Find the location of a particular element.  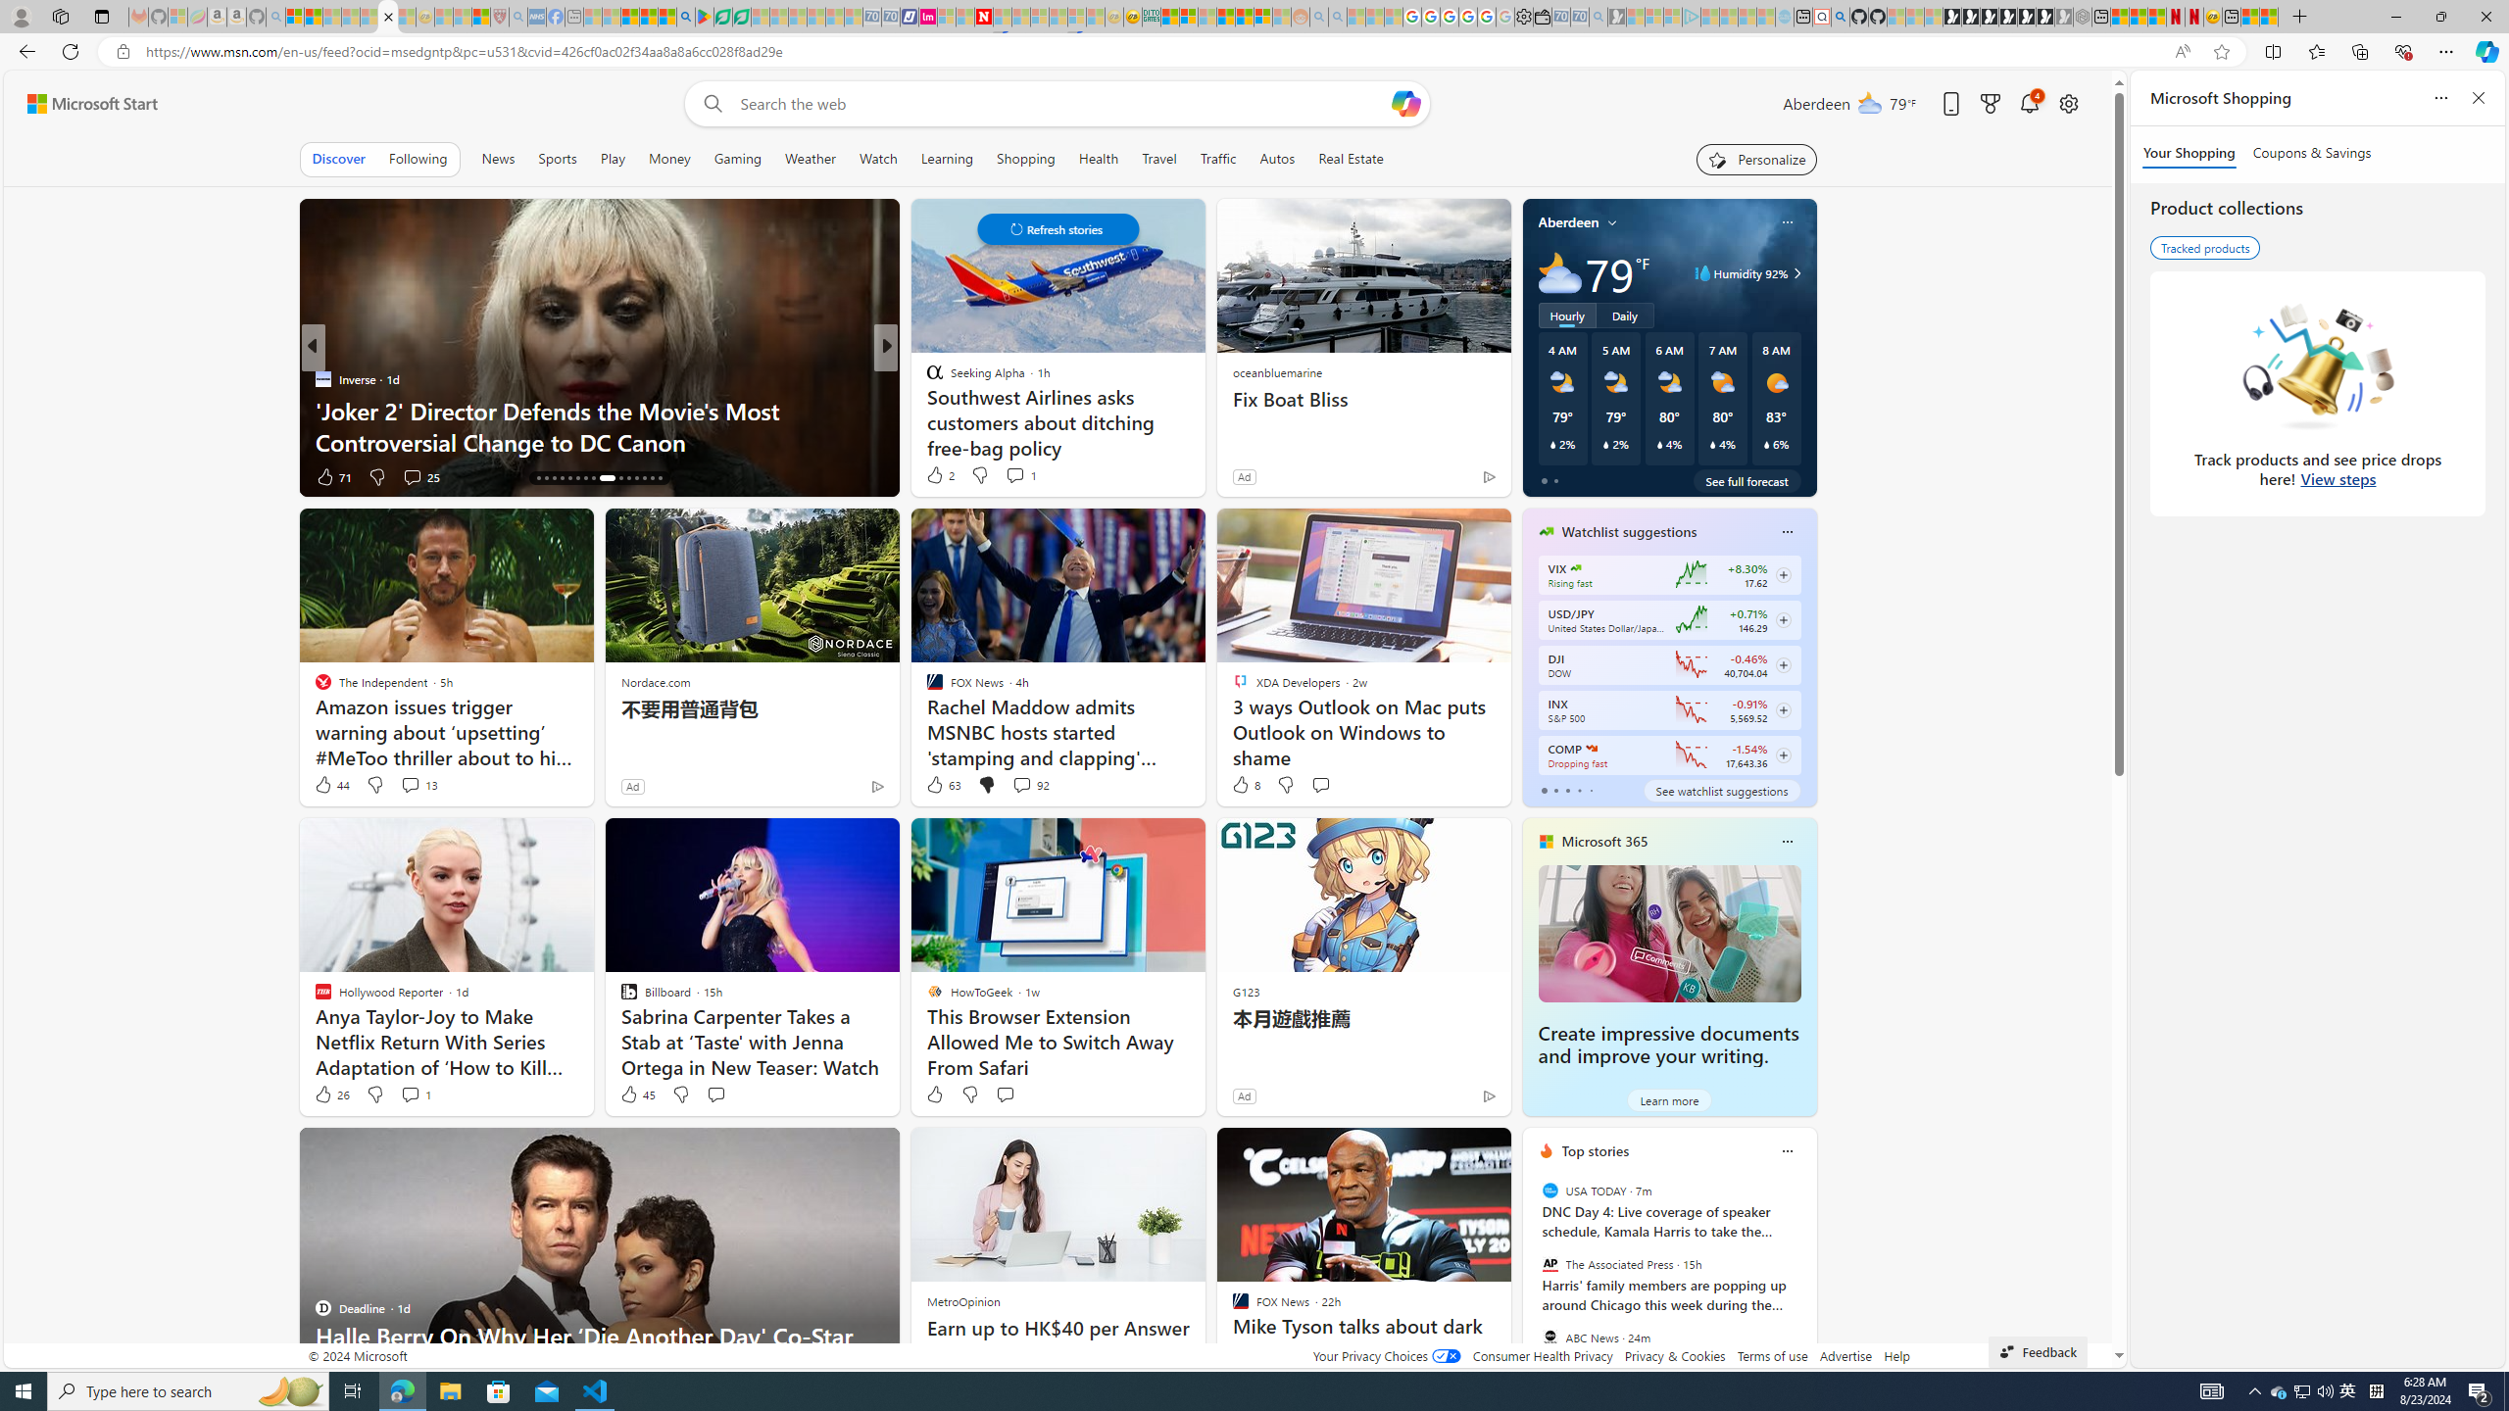

Local - MSN is located at coordinates (481, 17).